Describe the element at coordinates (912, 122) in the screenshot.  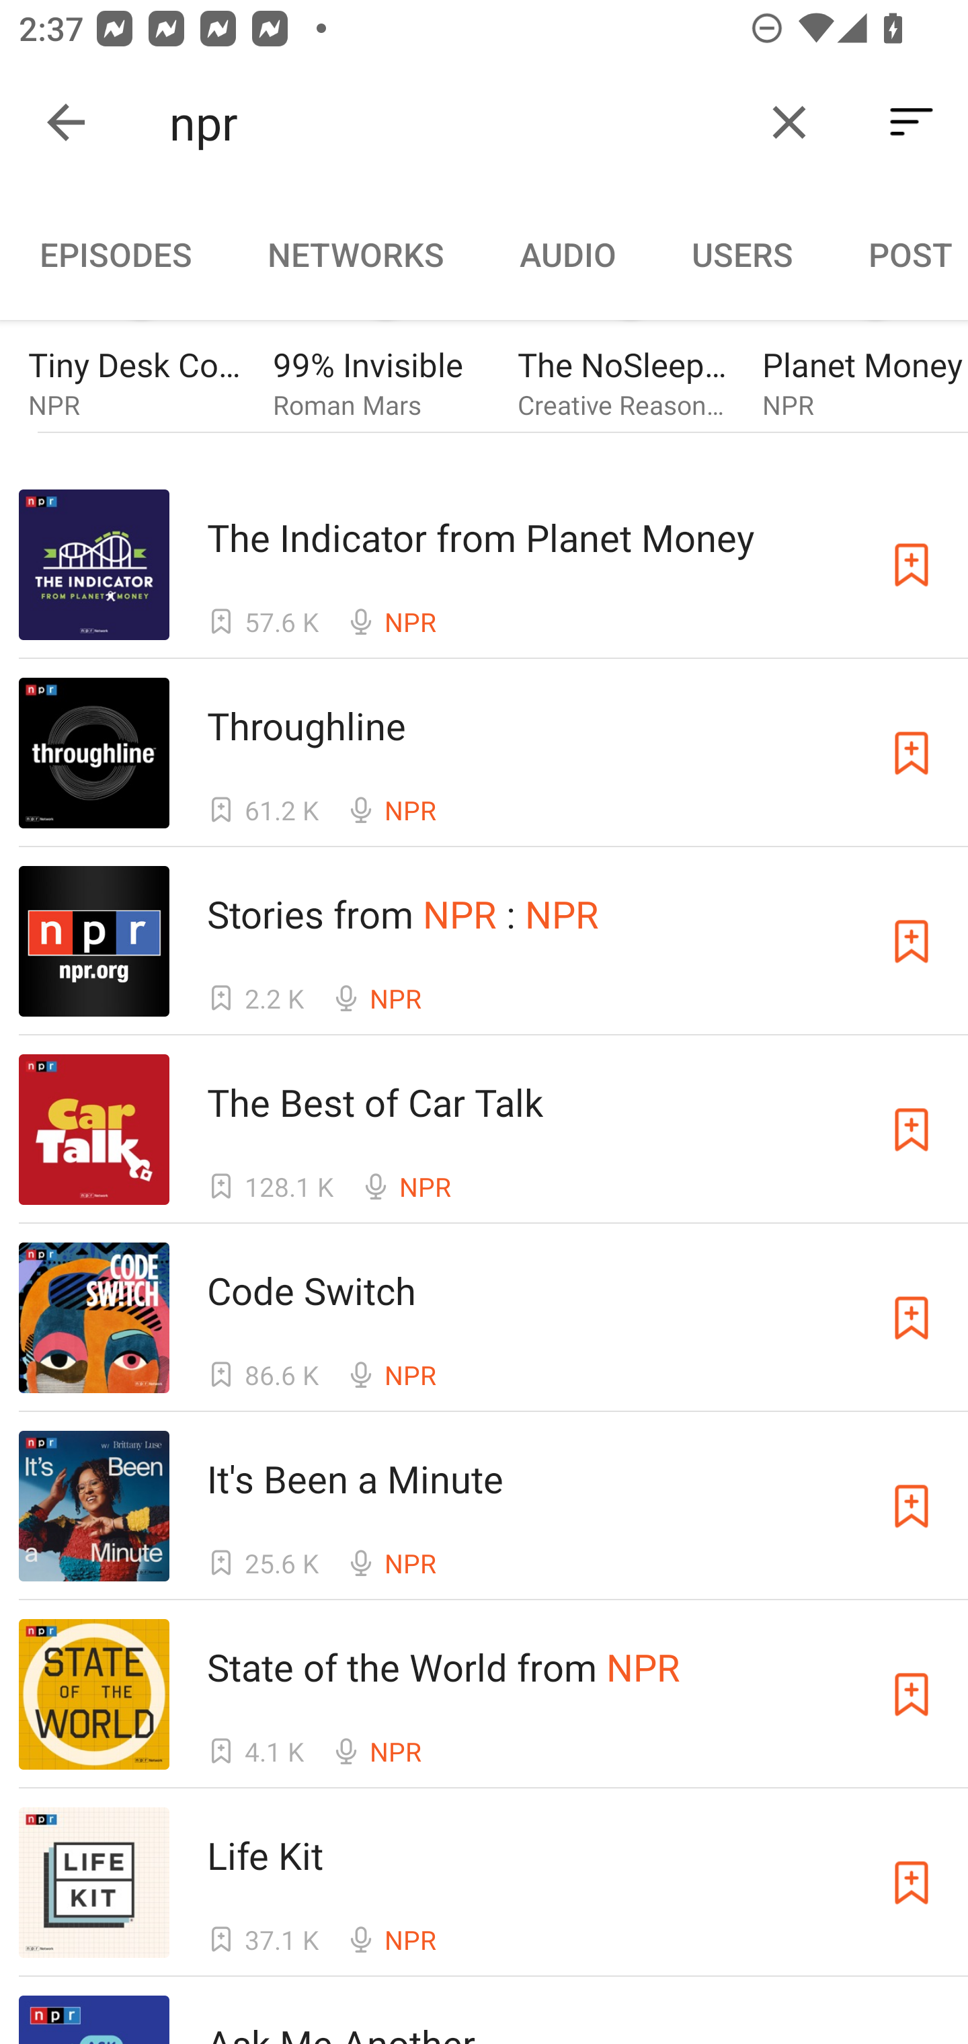
I see `Sort By` at that location.